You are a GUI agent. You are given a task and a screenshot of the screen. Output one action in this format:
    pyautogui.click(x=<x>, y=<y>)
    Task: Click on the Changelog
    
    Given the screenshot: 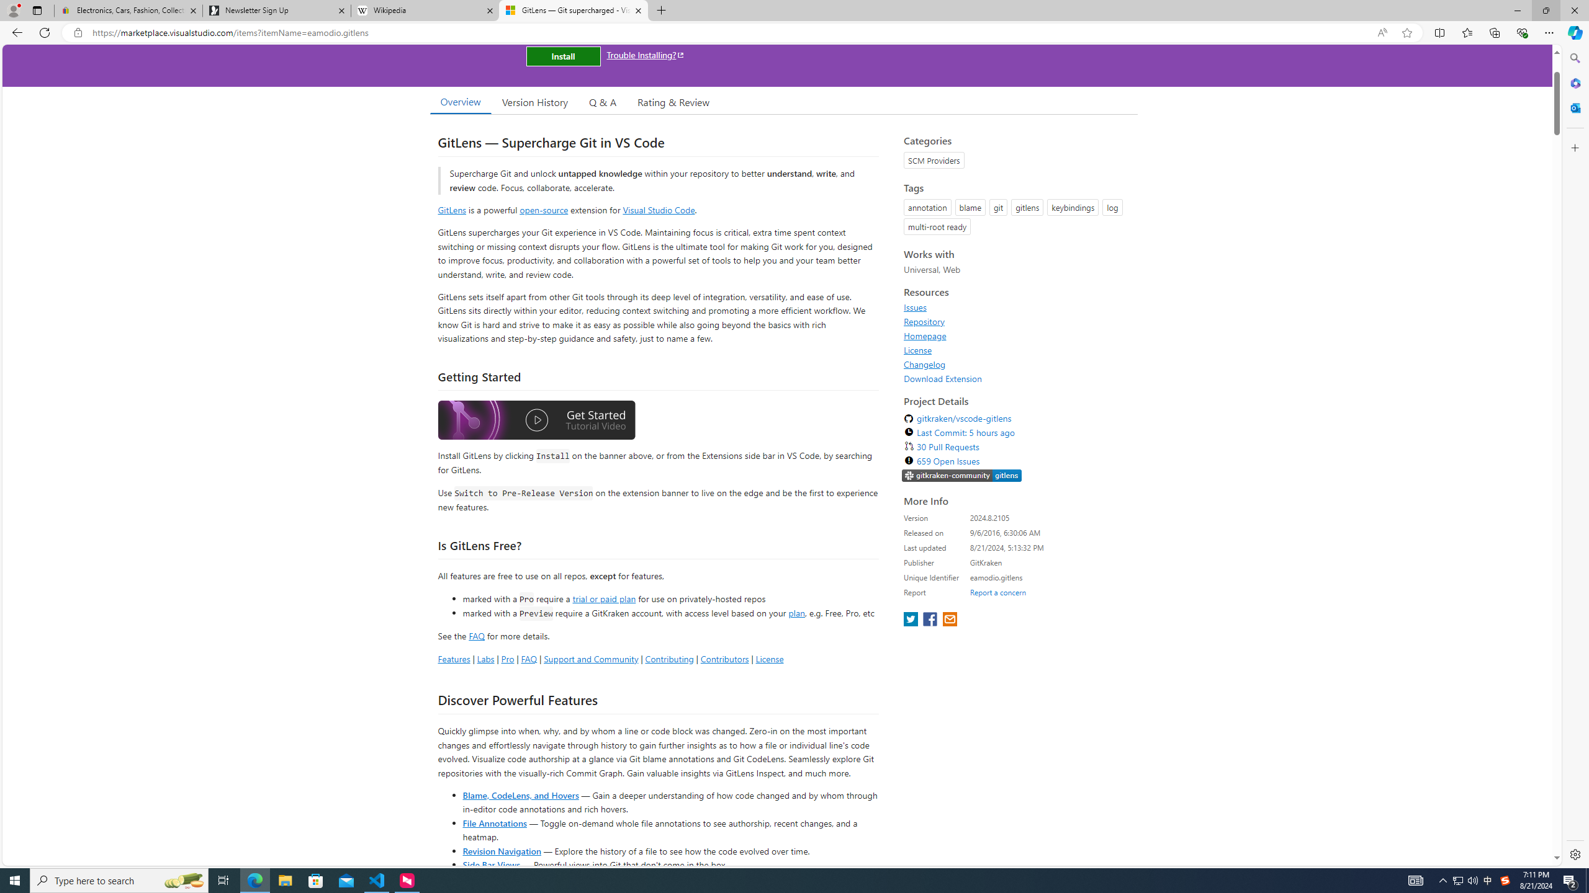 What is the action you would take?
    pyautogui.click(x=925, y=364)
    